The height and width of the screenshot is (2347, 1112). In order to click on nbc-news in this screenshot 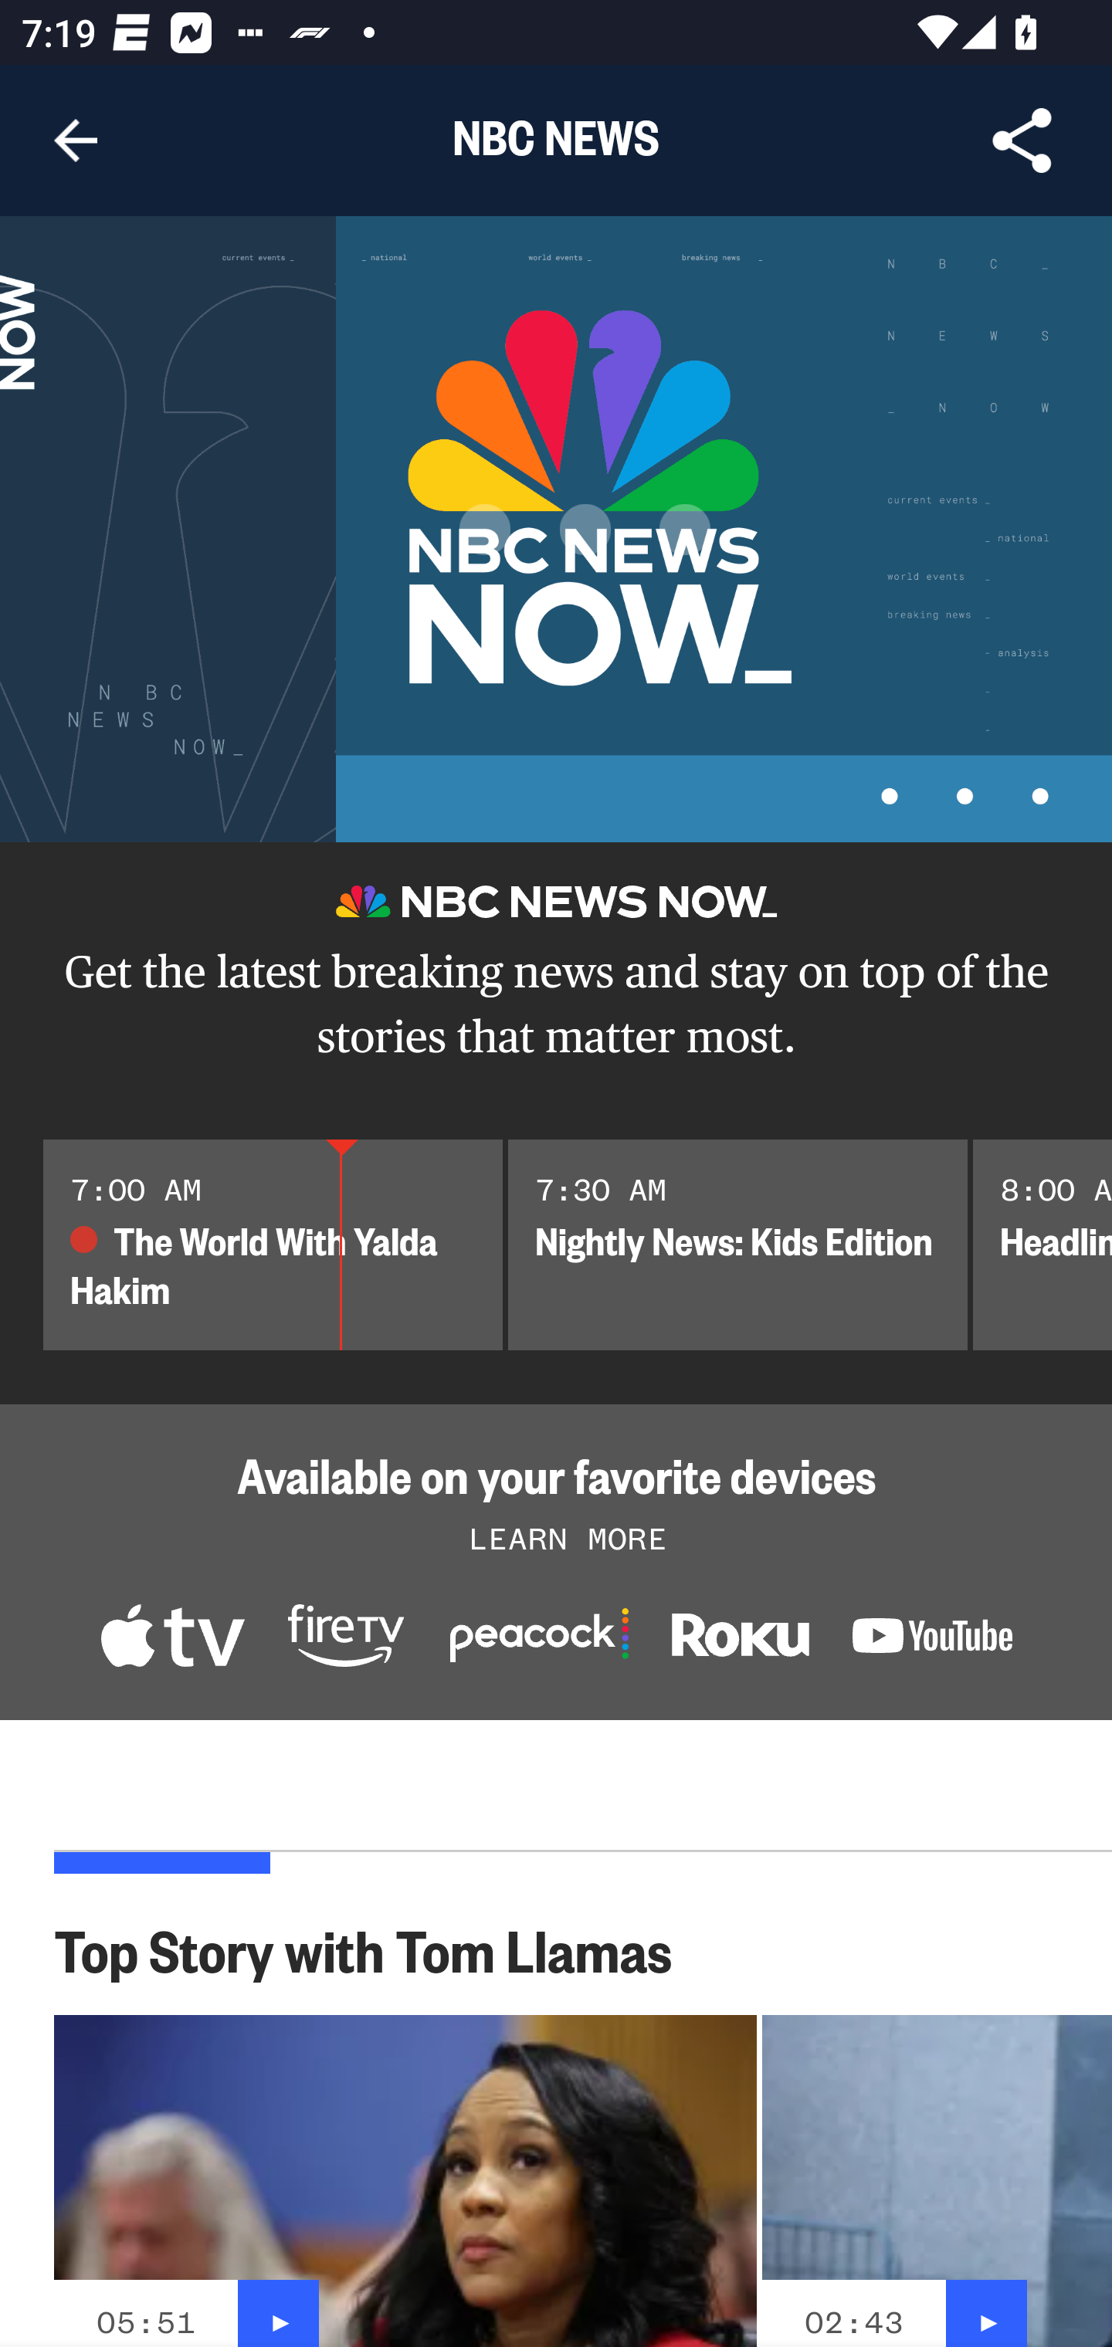, I will do `click(740, 1641)`.